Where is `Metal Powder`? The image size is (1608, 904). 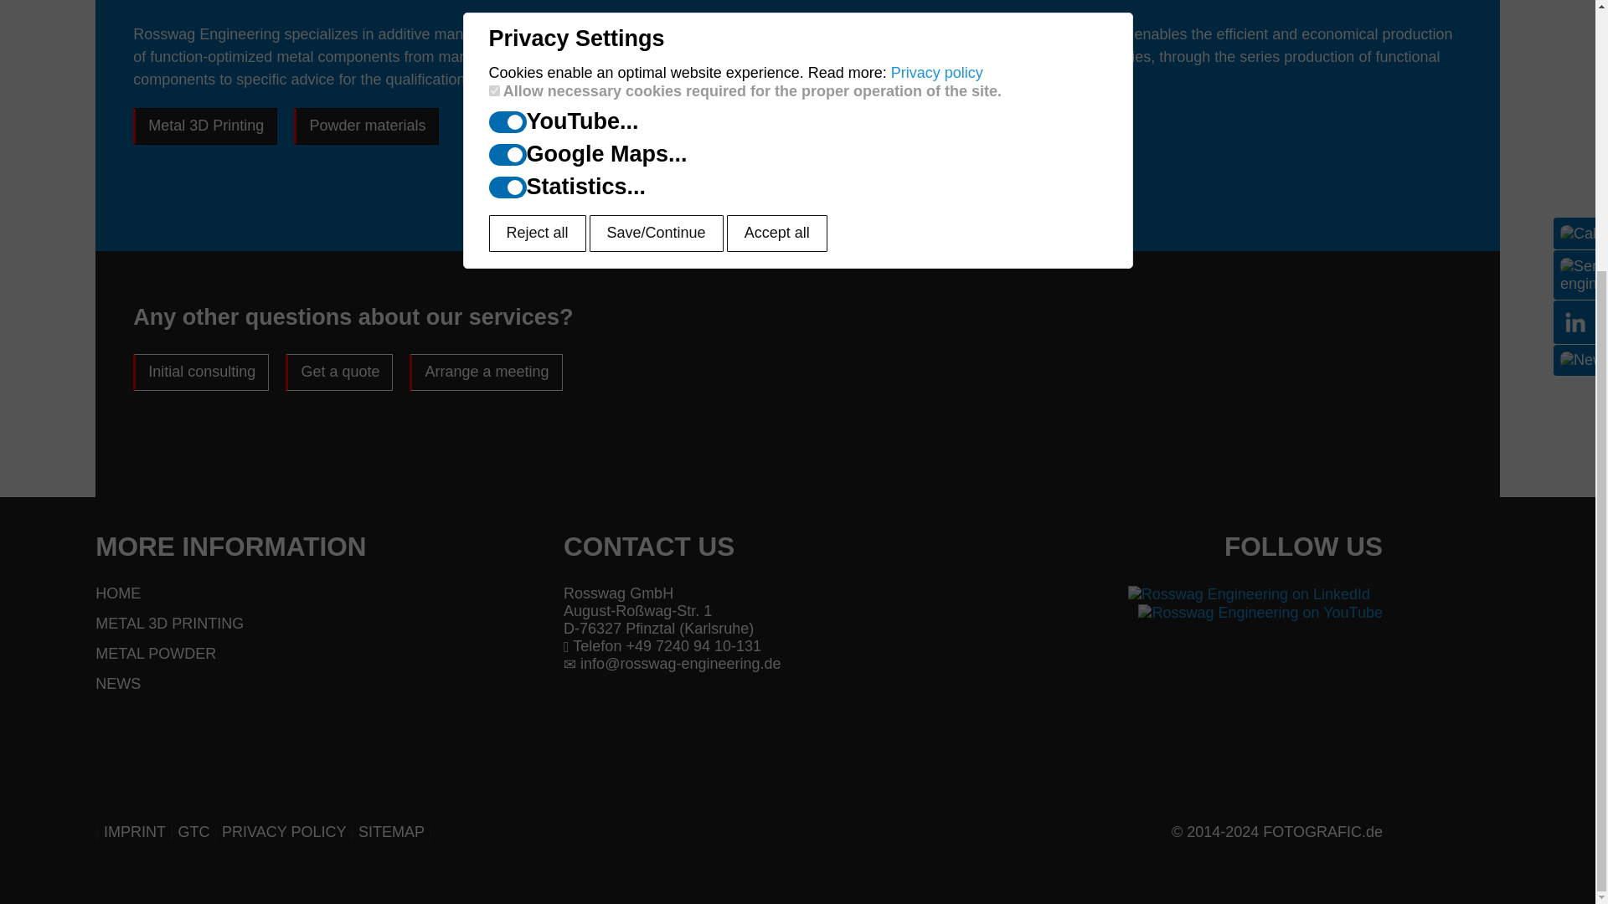
Metal Powder is located at coordinates (329, 654).